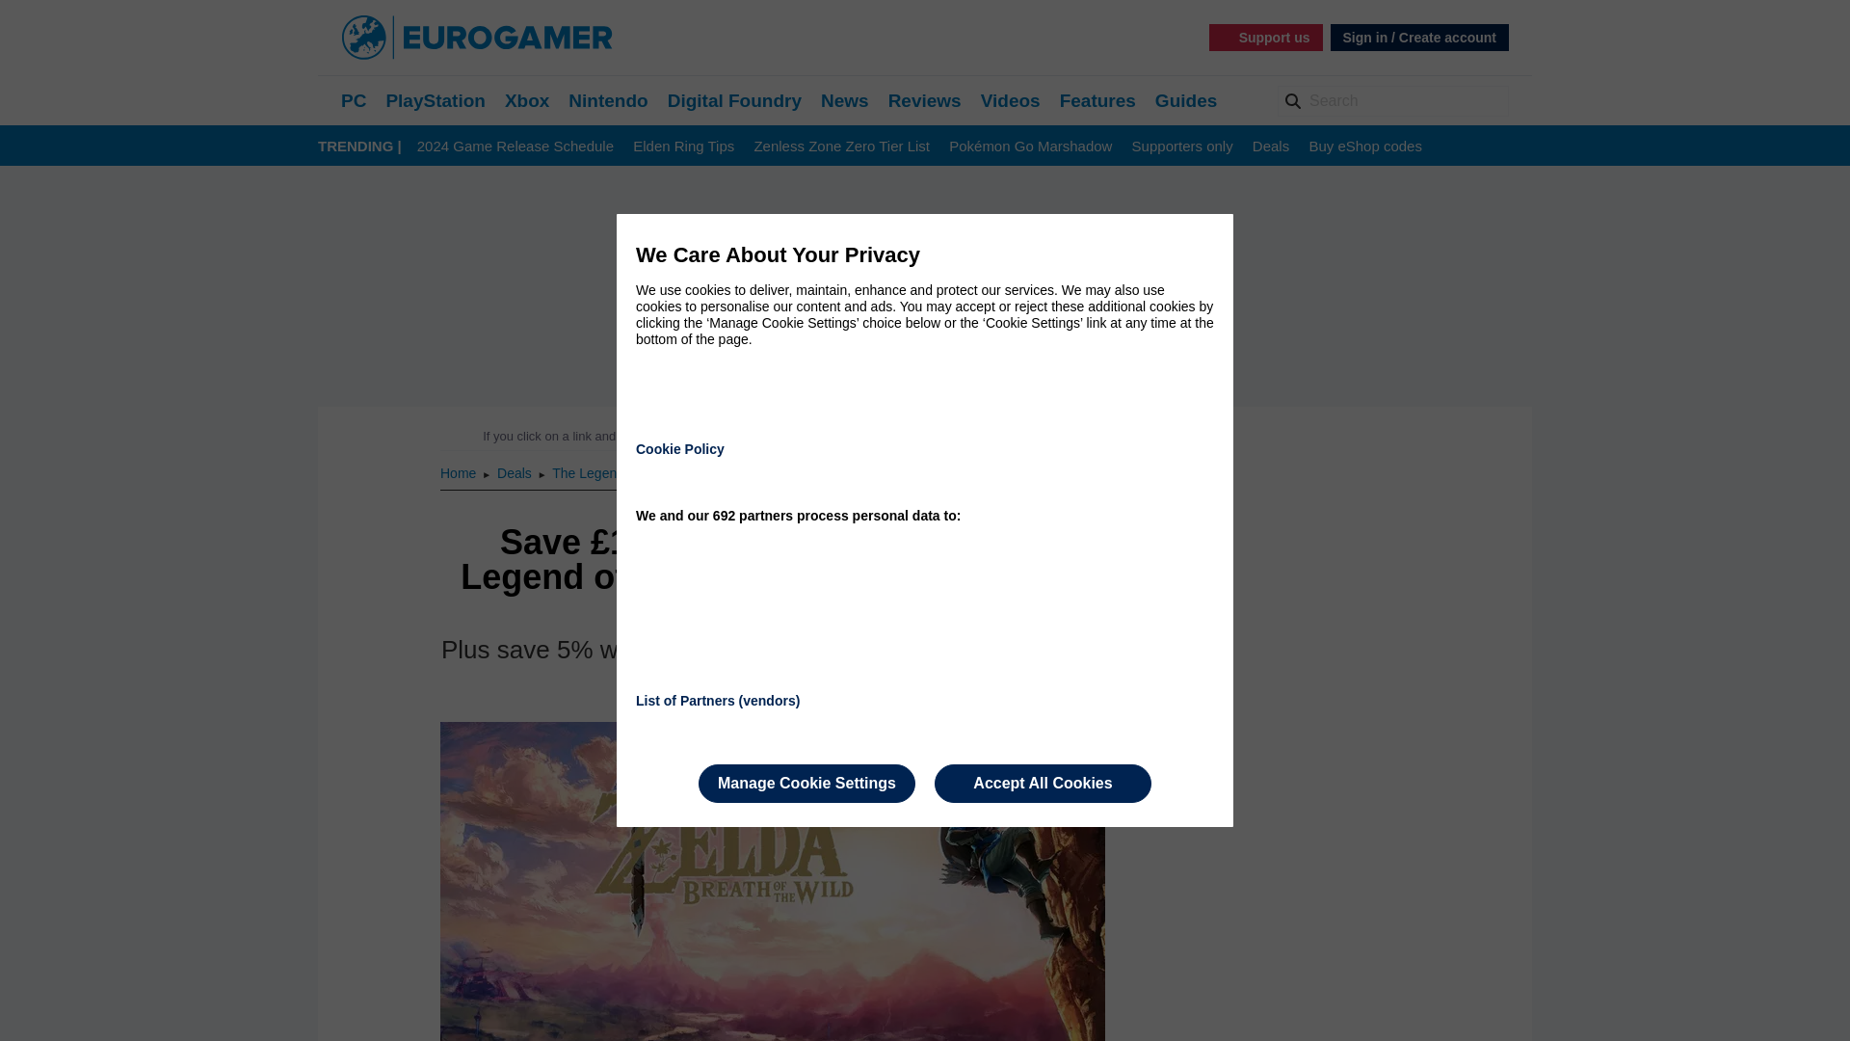  What do you see at coordinates (841, 147) in the screenshot?
I see `Zenless Zone Zero Tier List` at bounding box center [841, 147].